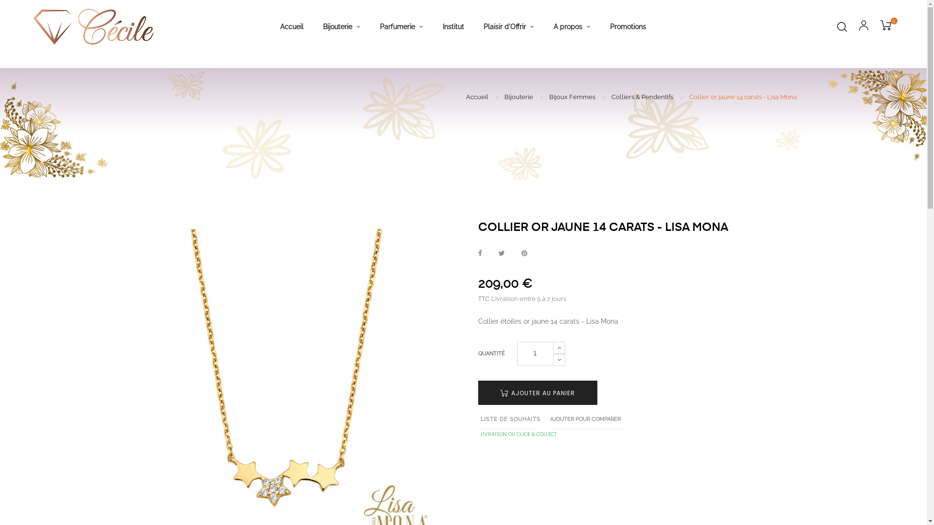 The width and height of the screenshot is (934, 525). Describe the element at coordinates (501, 254) in the screenshot. I see `Tweet` at that location.